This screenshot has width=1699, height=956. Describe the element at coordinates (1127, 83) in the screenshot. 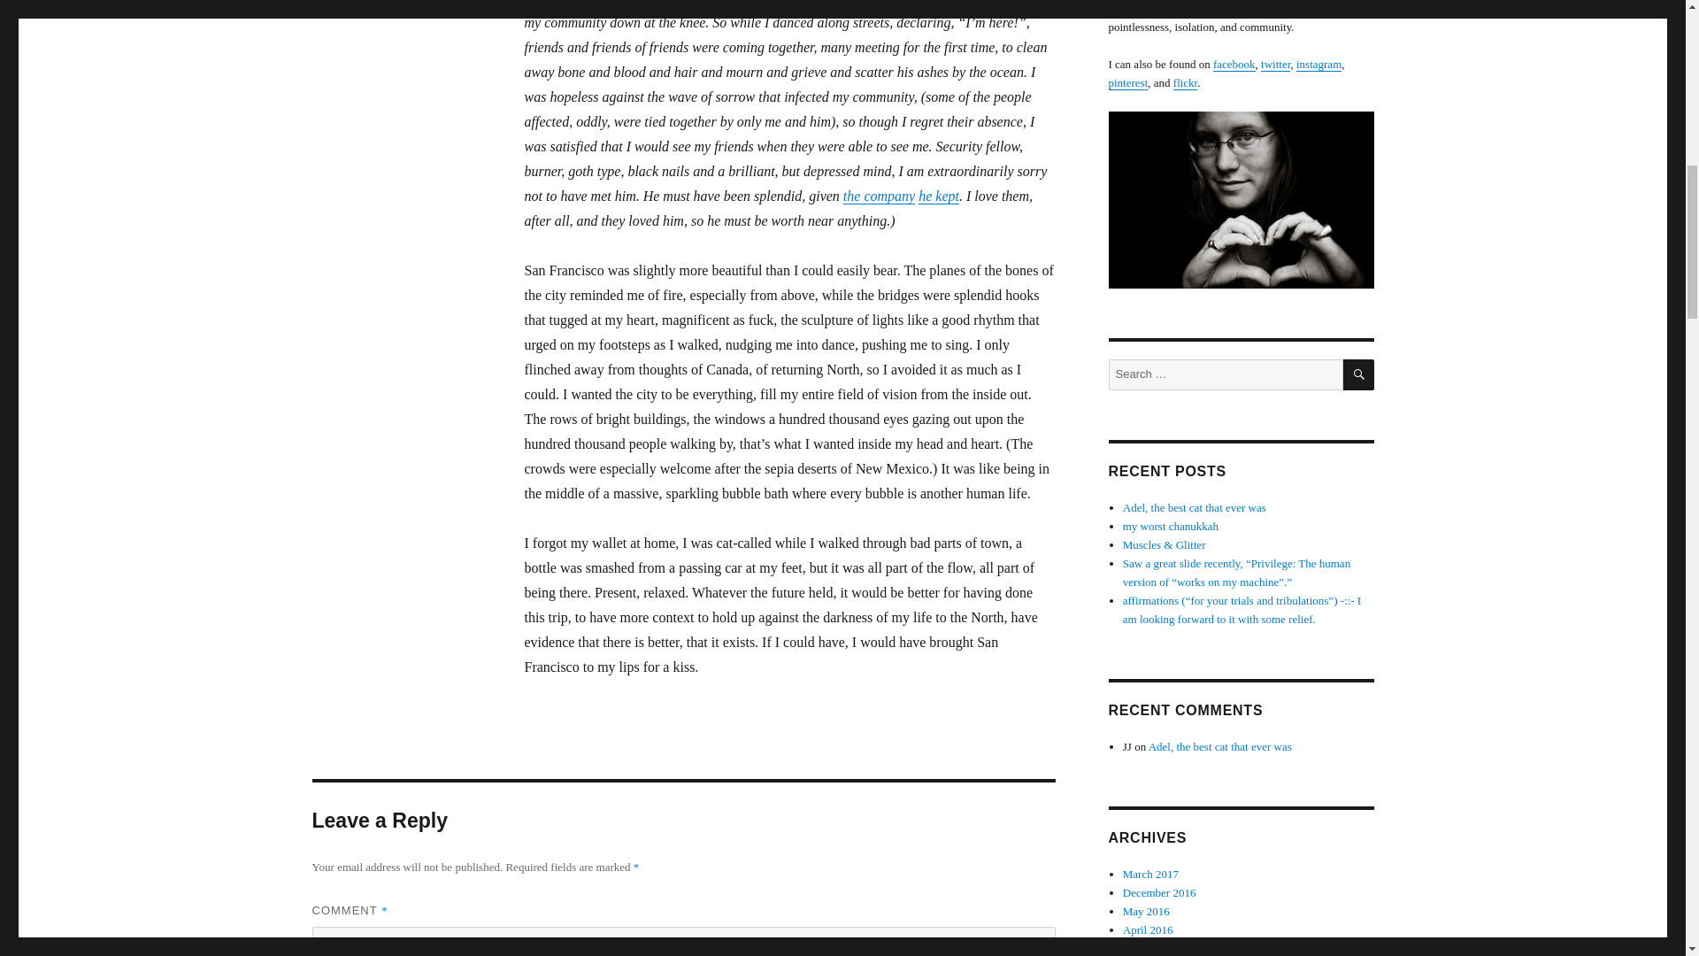

I see `pinterest` at that location.